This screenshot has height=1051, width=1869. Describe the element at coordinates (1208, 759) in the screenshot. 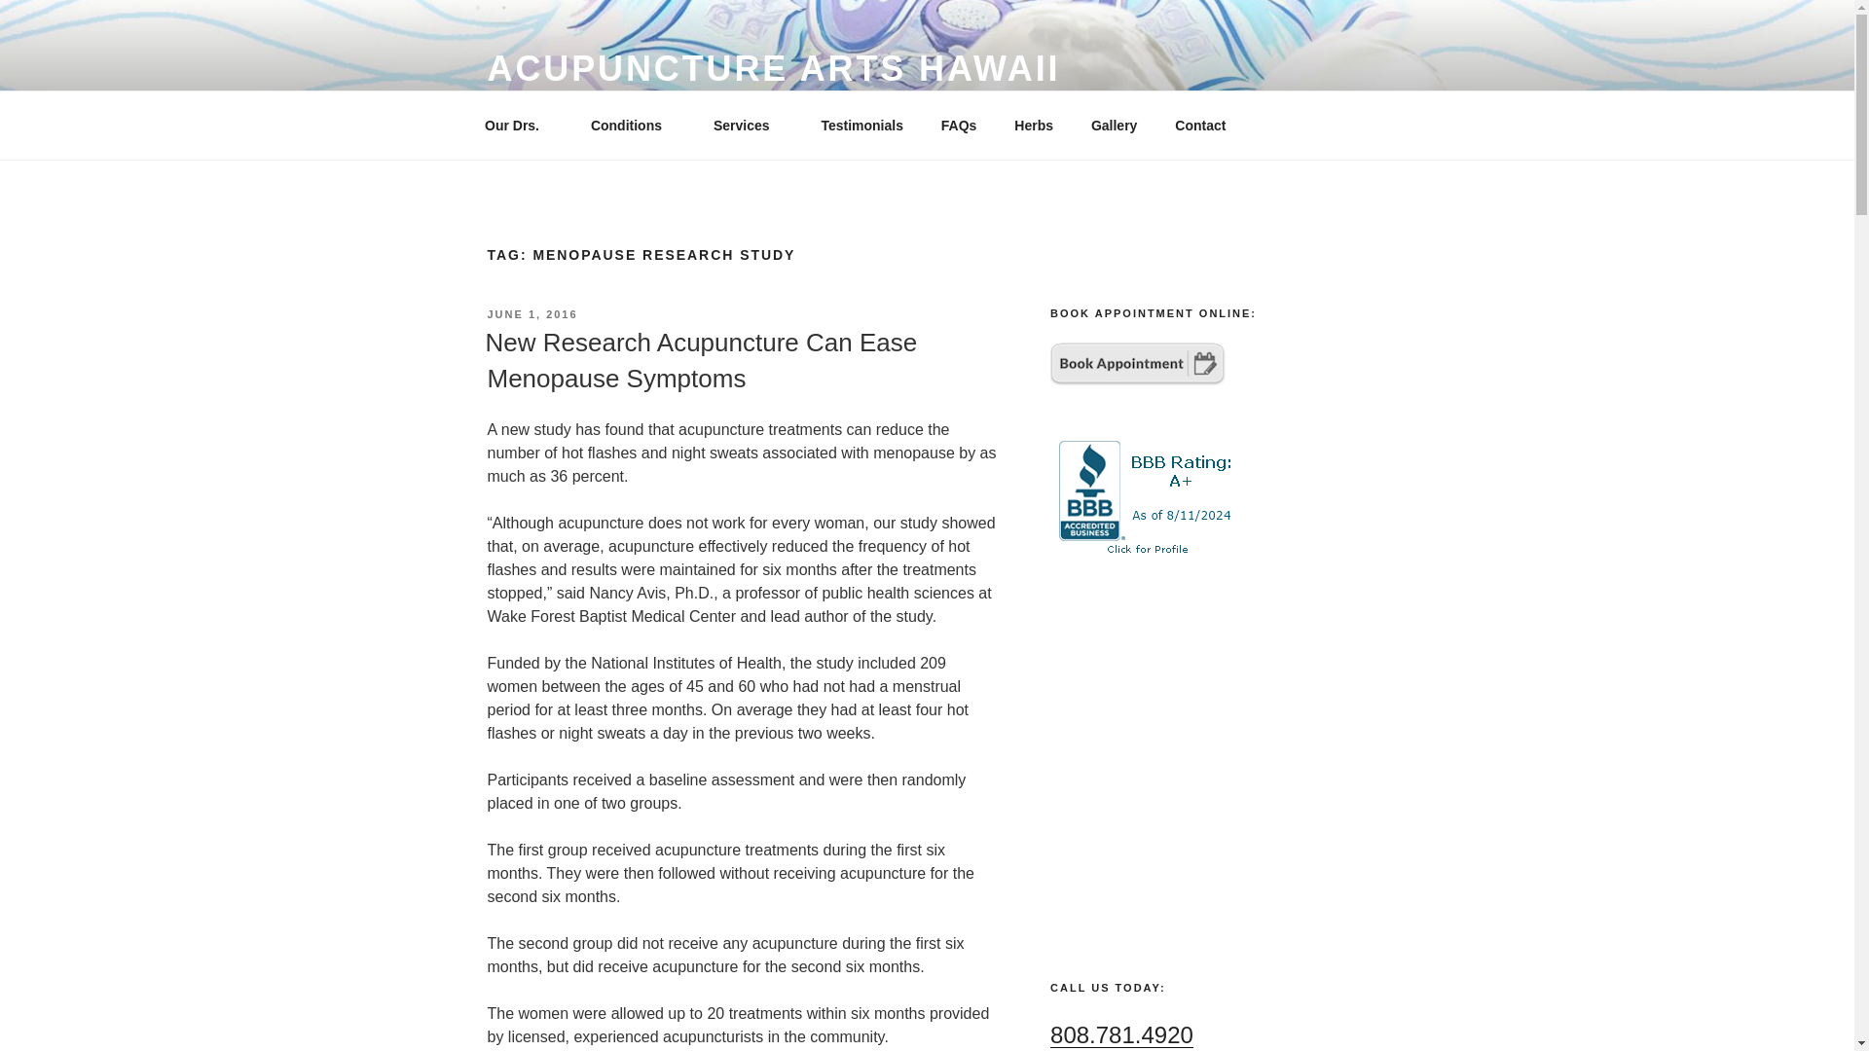

I see `YouTube video player` at that location.